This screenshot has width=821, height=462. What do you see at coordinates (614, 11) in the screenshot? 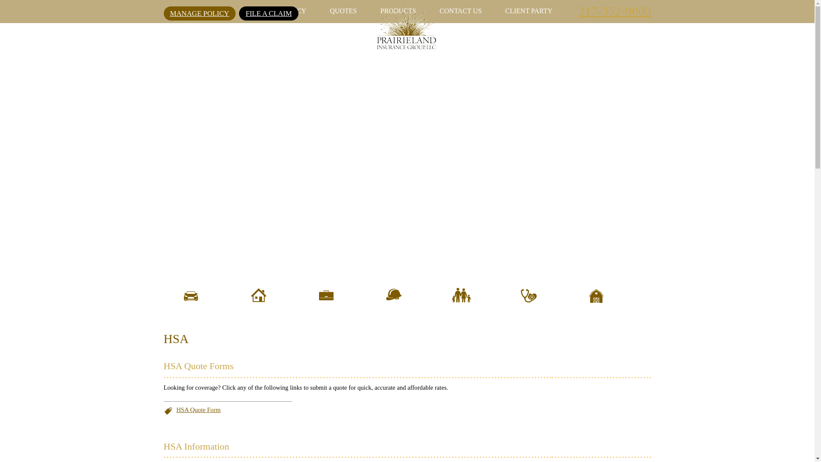
I see `217-352-9000` at bounding box center [614, 11].